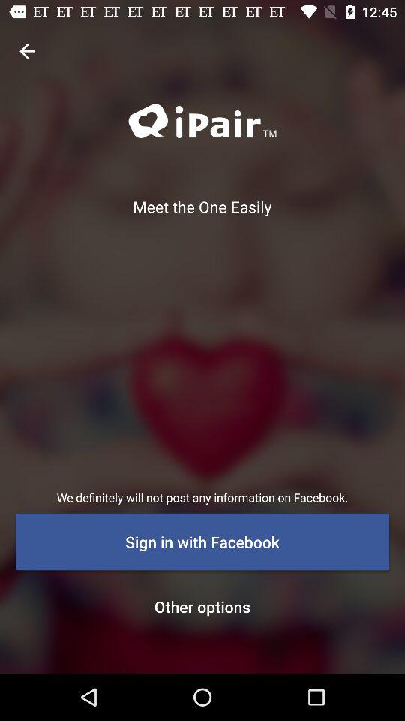 This screenshot has width=405, height=721. I want to click on tap icon at the top left corner, so click(27, 51).